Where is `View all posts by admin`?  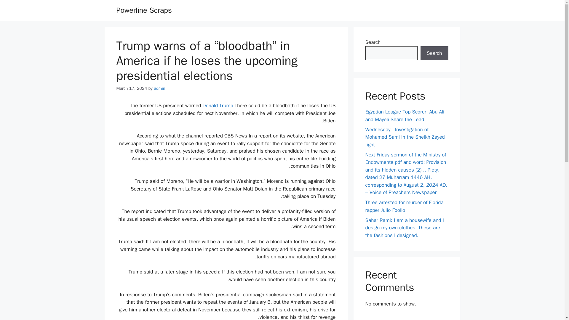 View all posts by admin is located at coordinates (159, 88).